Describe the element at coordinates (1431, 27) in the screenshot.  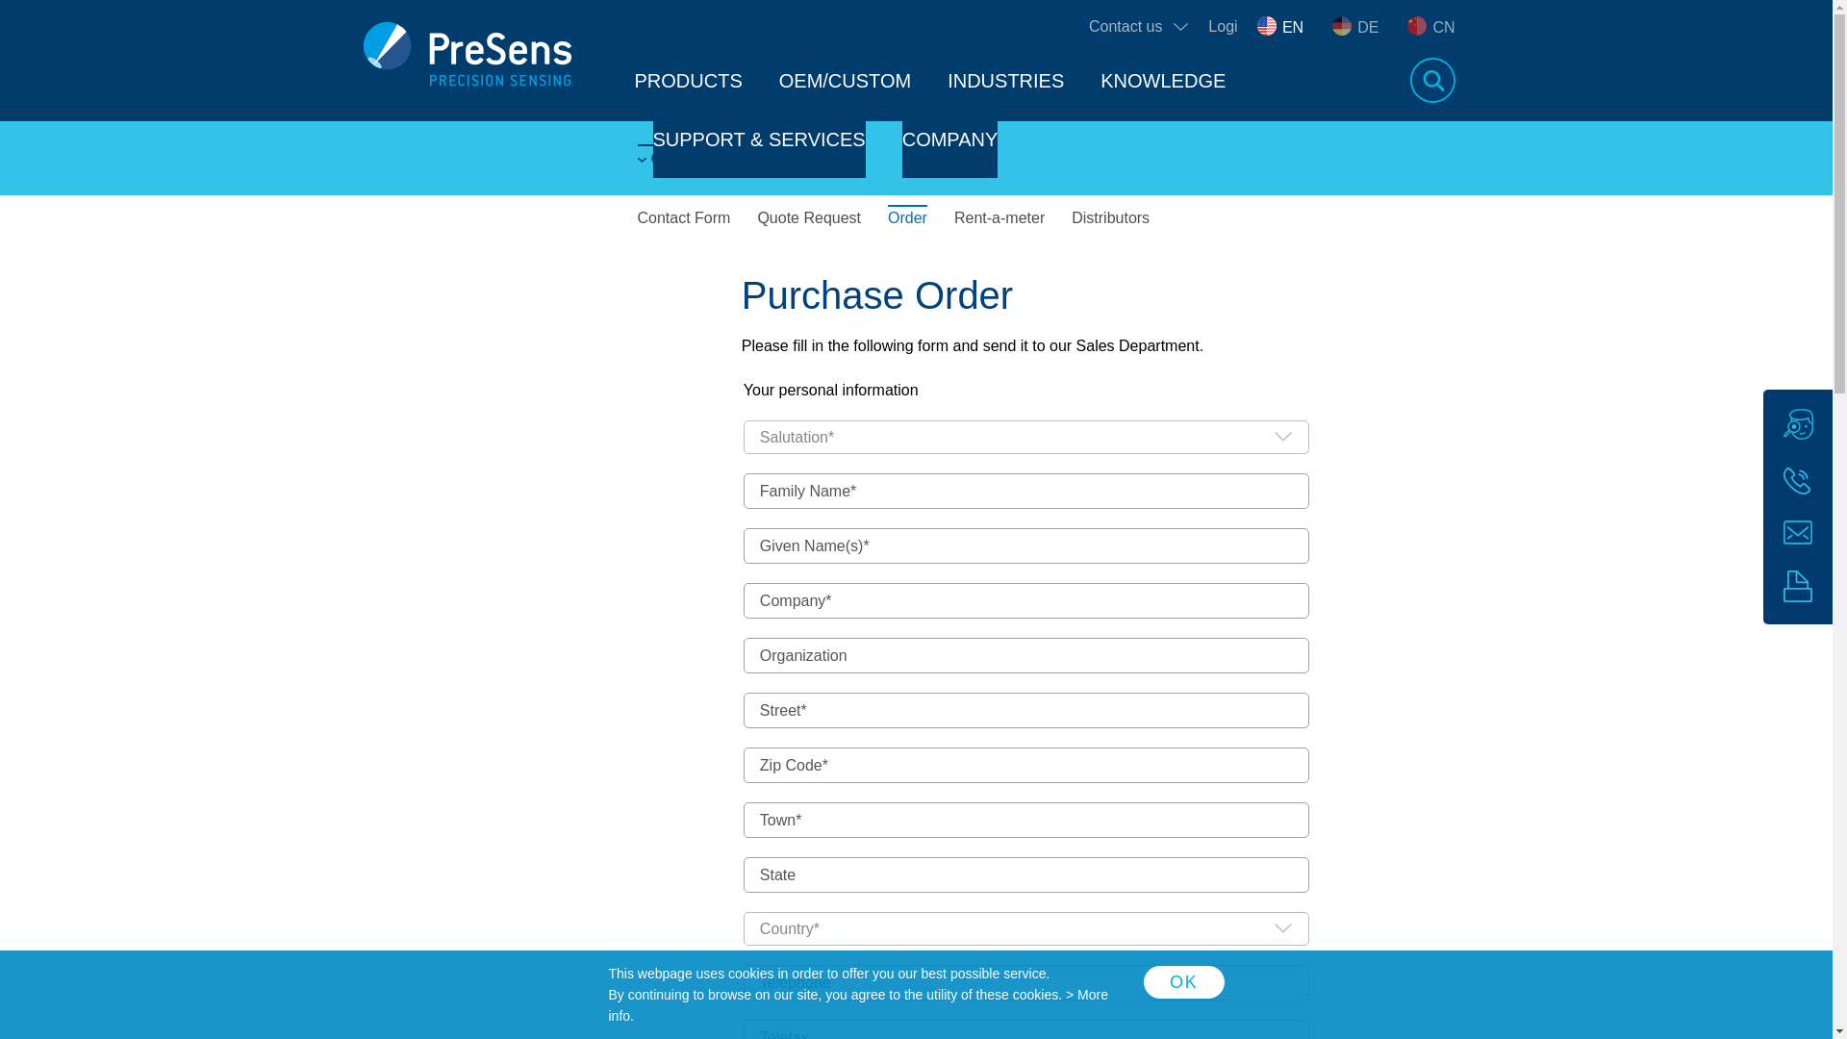
I see `CN` at that location.